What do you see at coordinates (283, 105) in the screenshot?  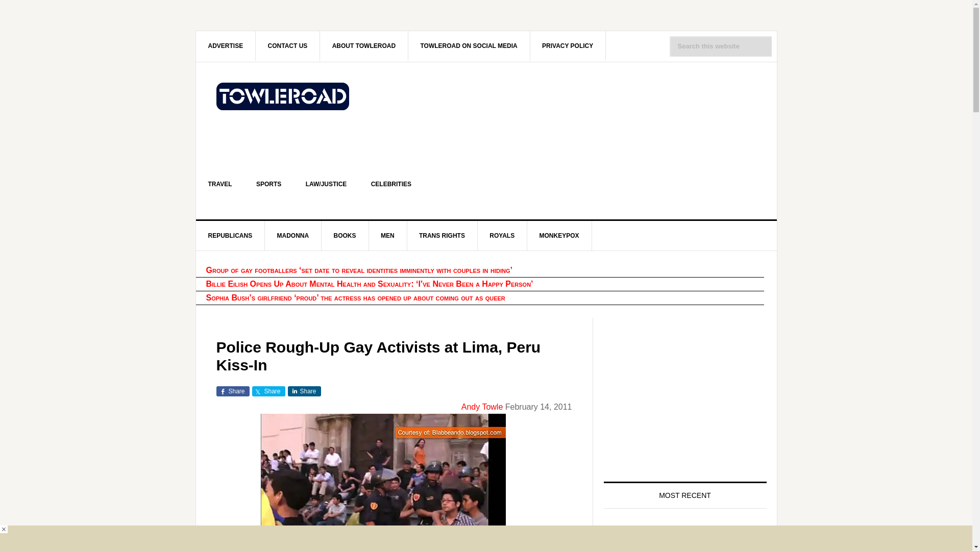 I see `TOWLEROAD GAY NEWS` at bounding box center [283, 105].